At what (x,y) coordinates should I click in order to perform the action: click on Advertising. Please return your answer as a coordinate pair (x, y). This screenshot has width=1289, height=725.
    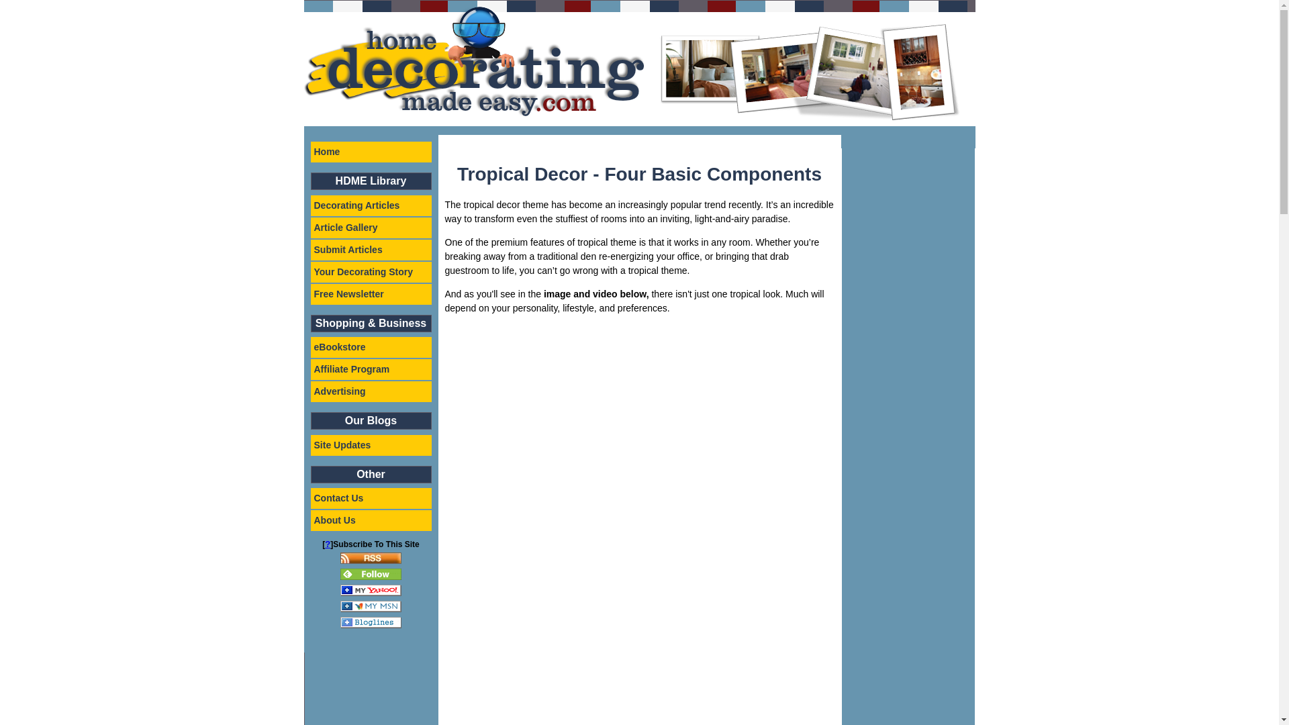
    Looking at the image, I should click on (371, 392).